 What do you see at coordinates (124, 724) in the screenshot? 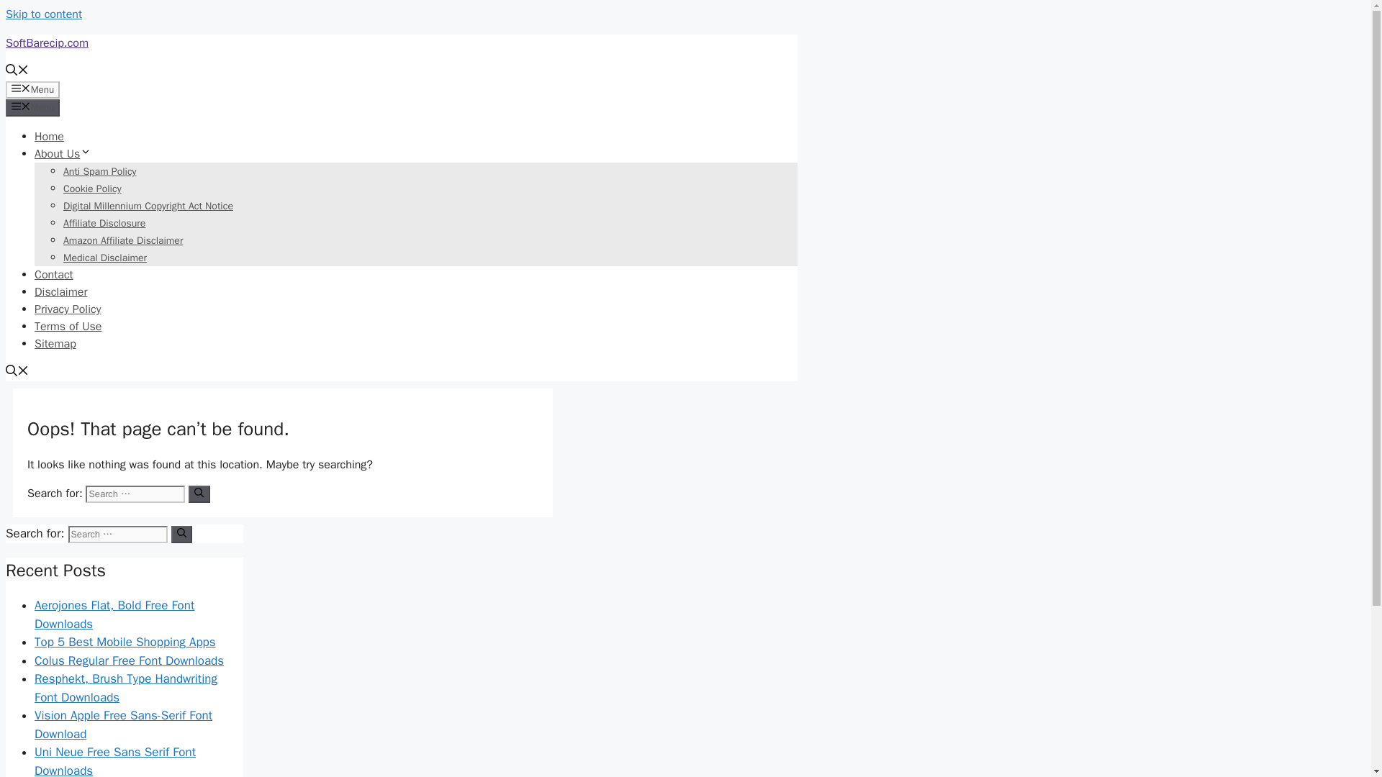
I see `Vision Apple Free Sans-Serif Font Download` at bounding box center [124, 724].